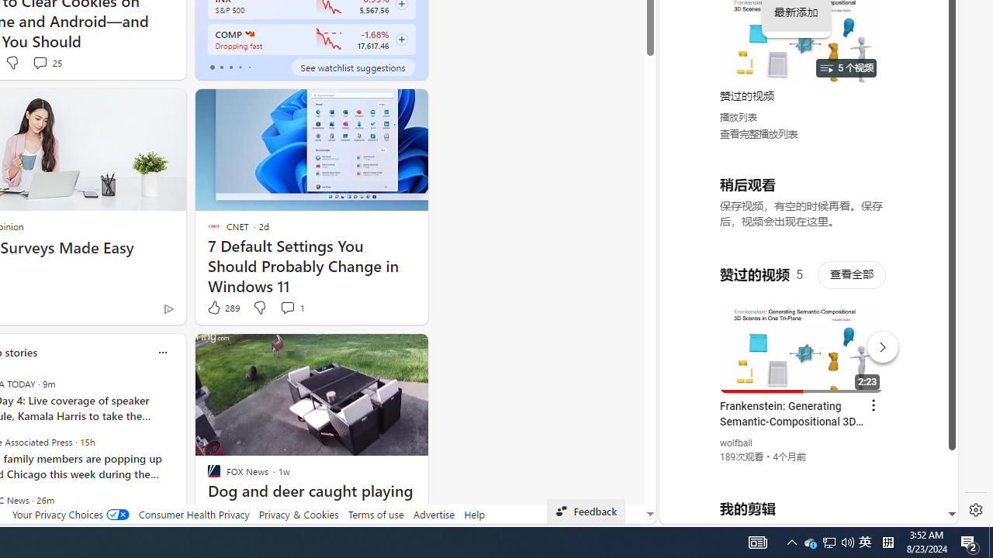 Image resolution: width=993 pixels, height=558 pixels. Describe the element at coordinates (223, 308) in the screenshot. I see `289 Like` at that location.